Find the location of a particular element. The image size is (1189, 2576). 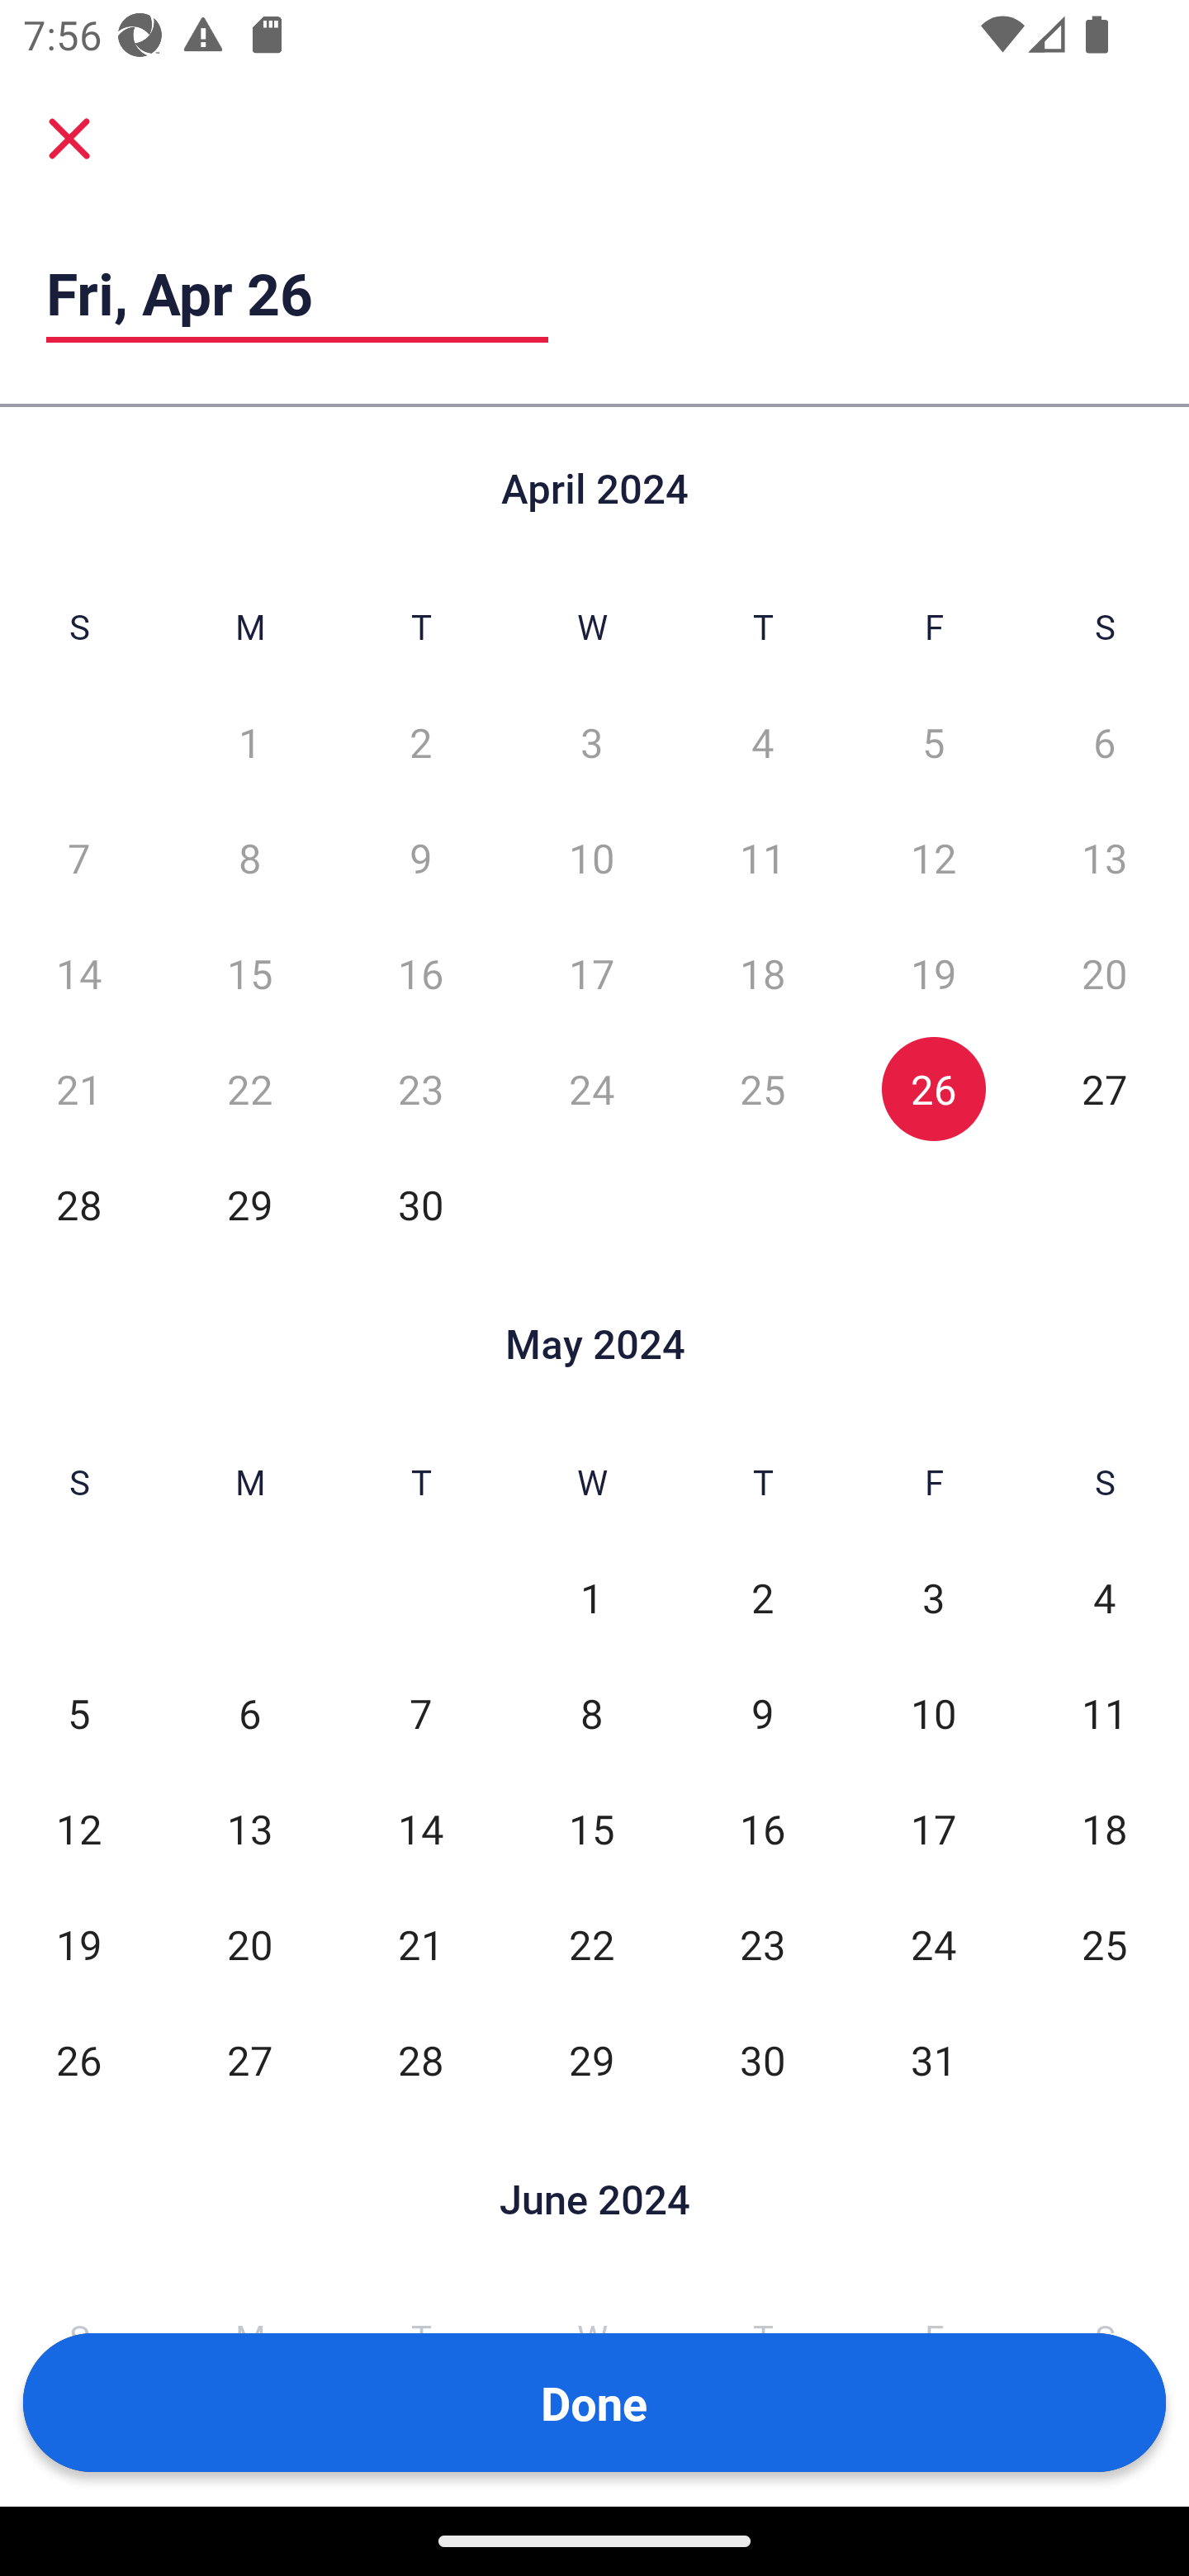

18 Sat, May 18, Not Selected is located at coordinates (1105, 1828).